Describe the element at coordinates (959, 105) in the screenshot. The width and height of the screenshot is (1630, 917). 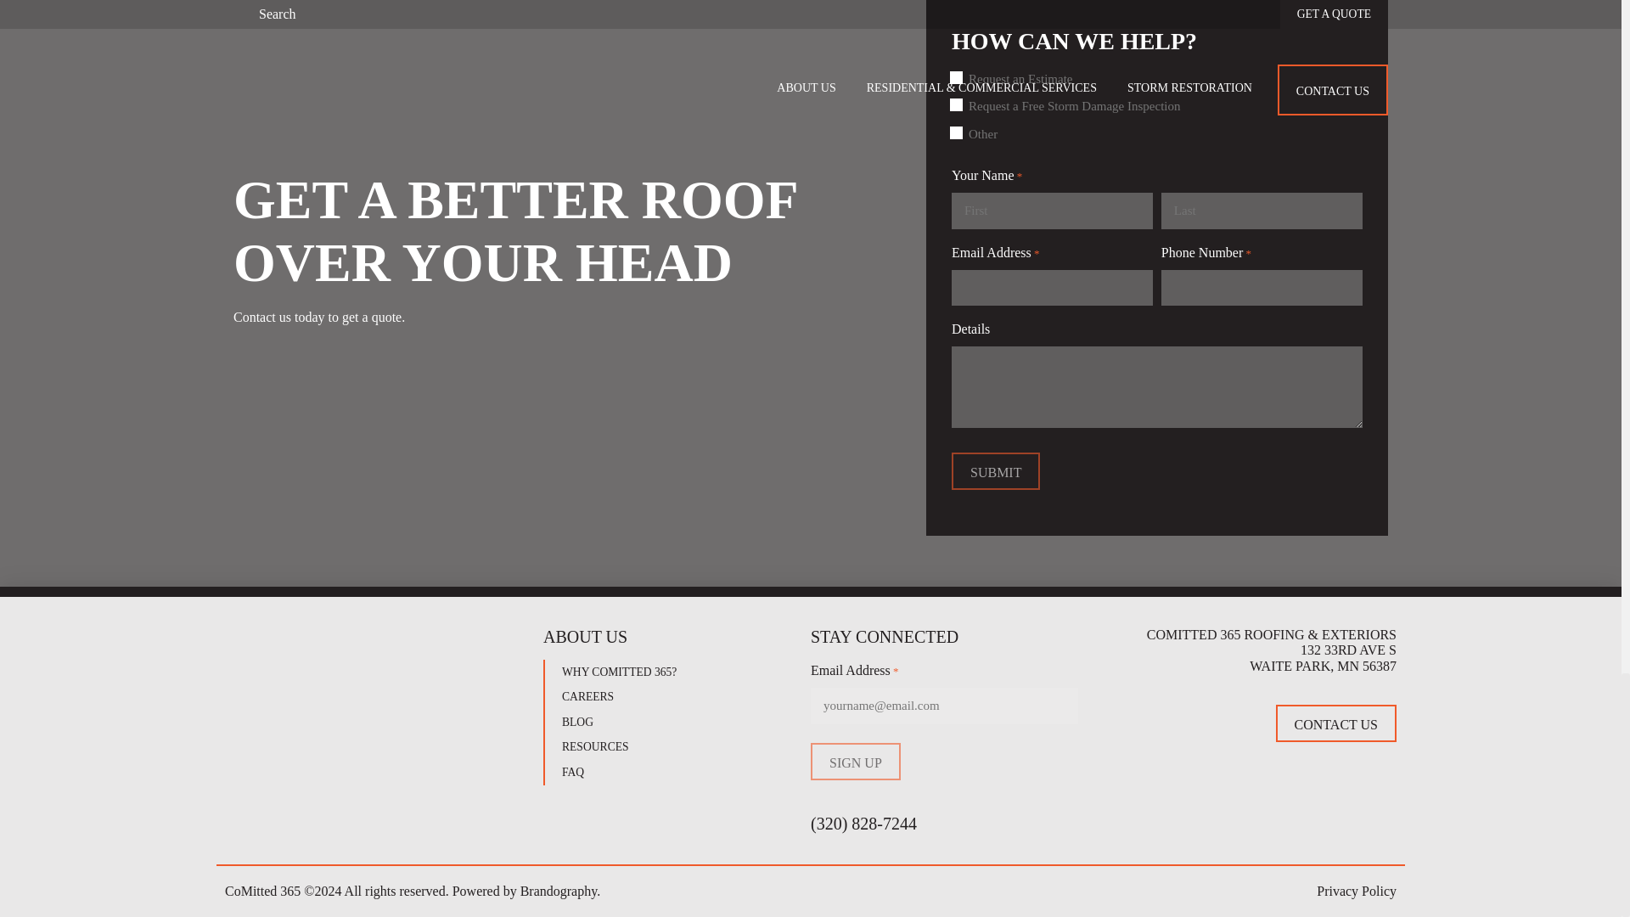
I see `Request a Free Storm Damage Inspection` at that location.